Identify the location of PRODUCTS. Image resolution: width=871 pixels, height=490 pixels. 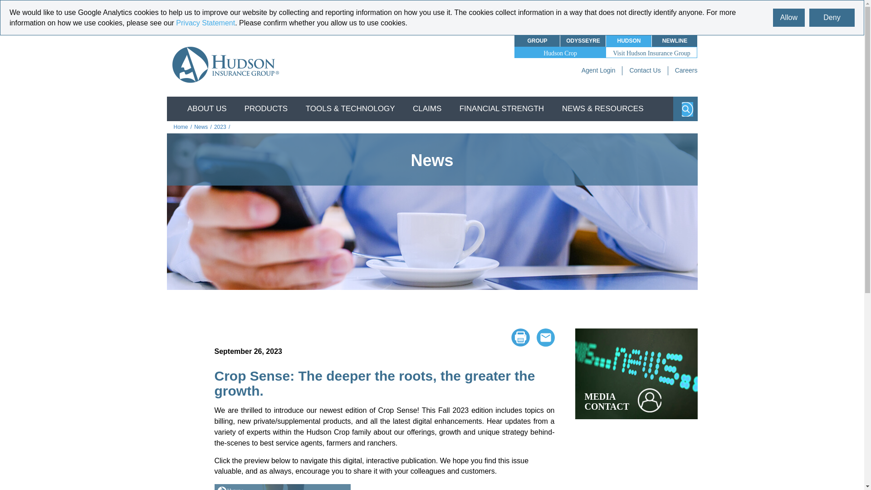
(266, 108).